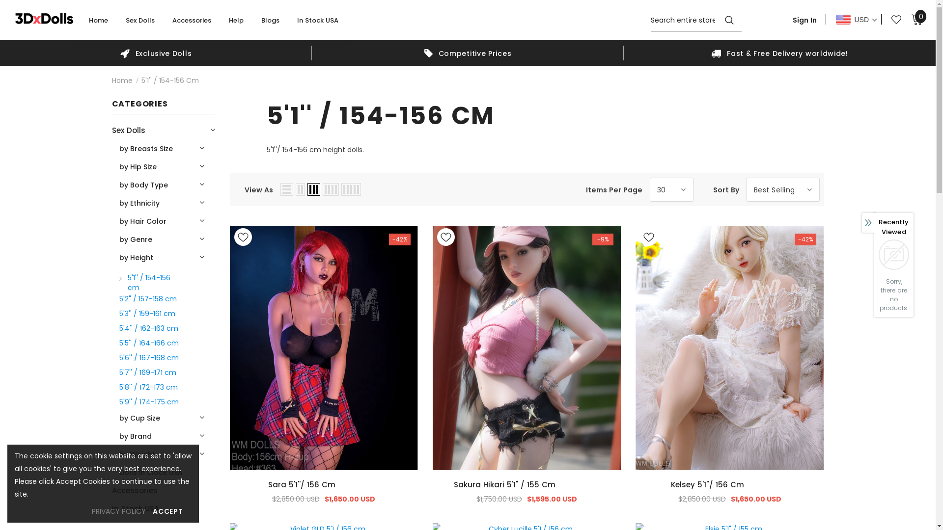 Image resolution: width=943 pixels, height=530 pixels. What do you see at coordinates (780, 53) in the screenshot?
I see `Fast & Free Delivery worldwide!` at bounding box center [780, 53].